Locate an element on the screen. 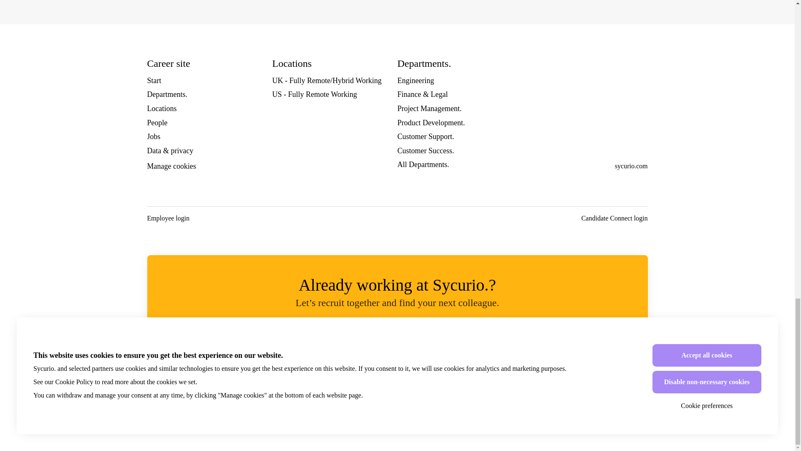  Mandy Pattenden is located at coordinates (295, 372).